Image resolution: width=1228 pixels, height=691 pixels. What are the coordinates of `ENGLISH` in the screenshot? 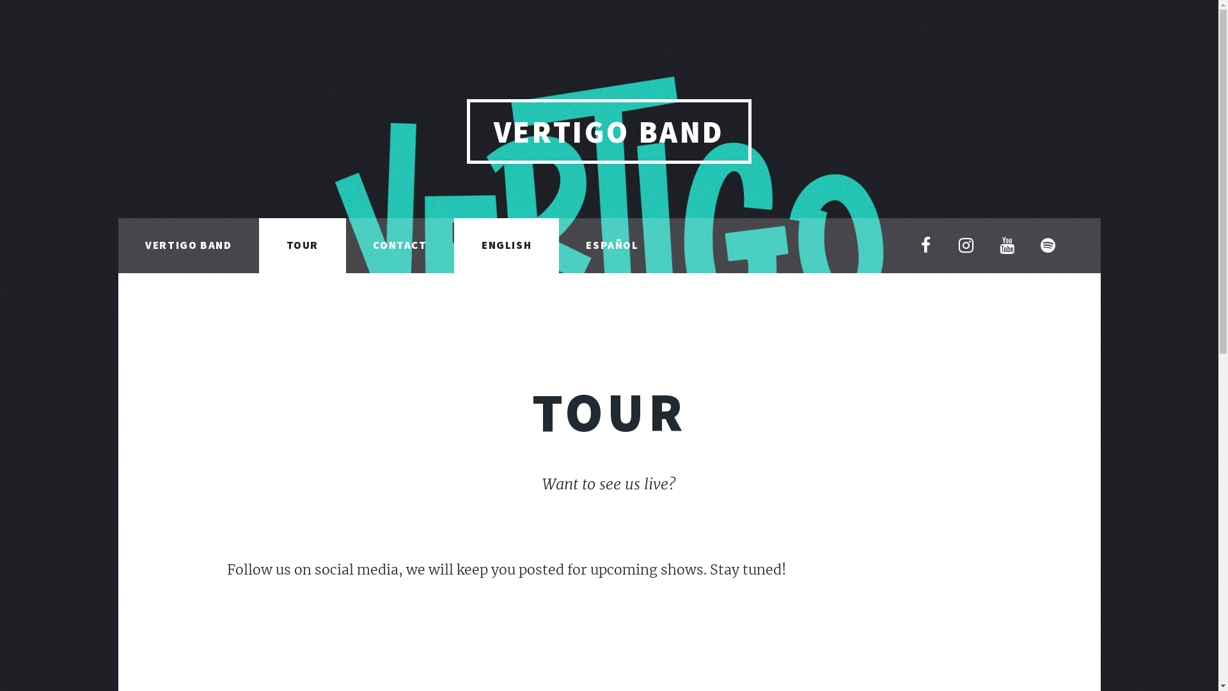 It's located at (507, 246).